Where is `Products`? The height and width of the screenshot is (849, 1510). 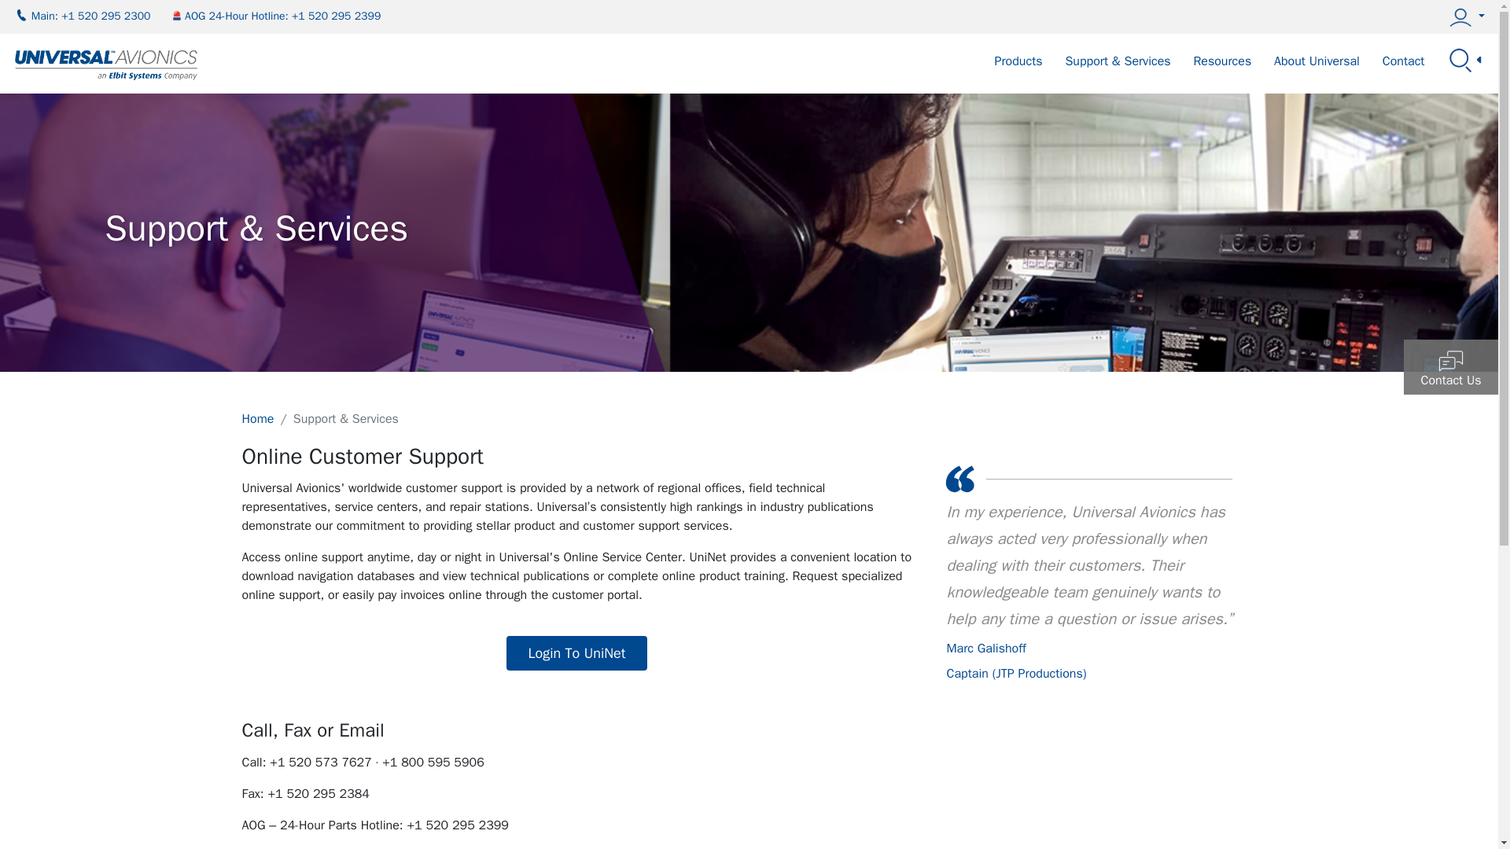 Products is located at coordinates (1019, 72).